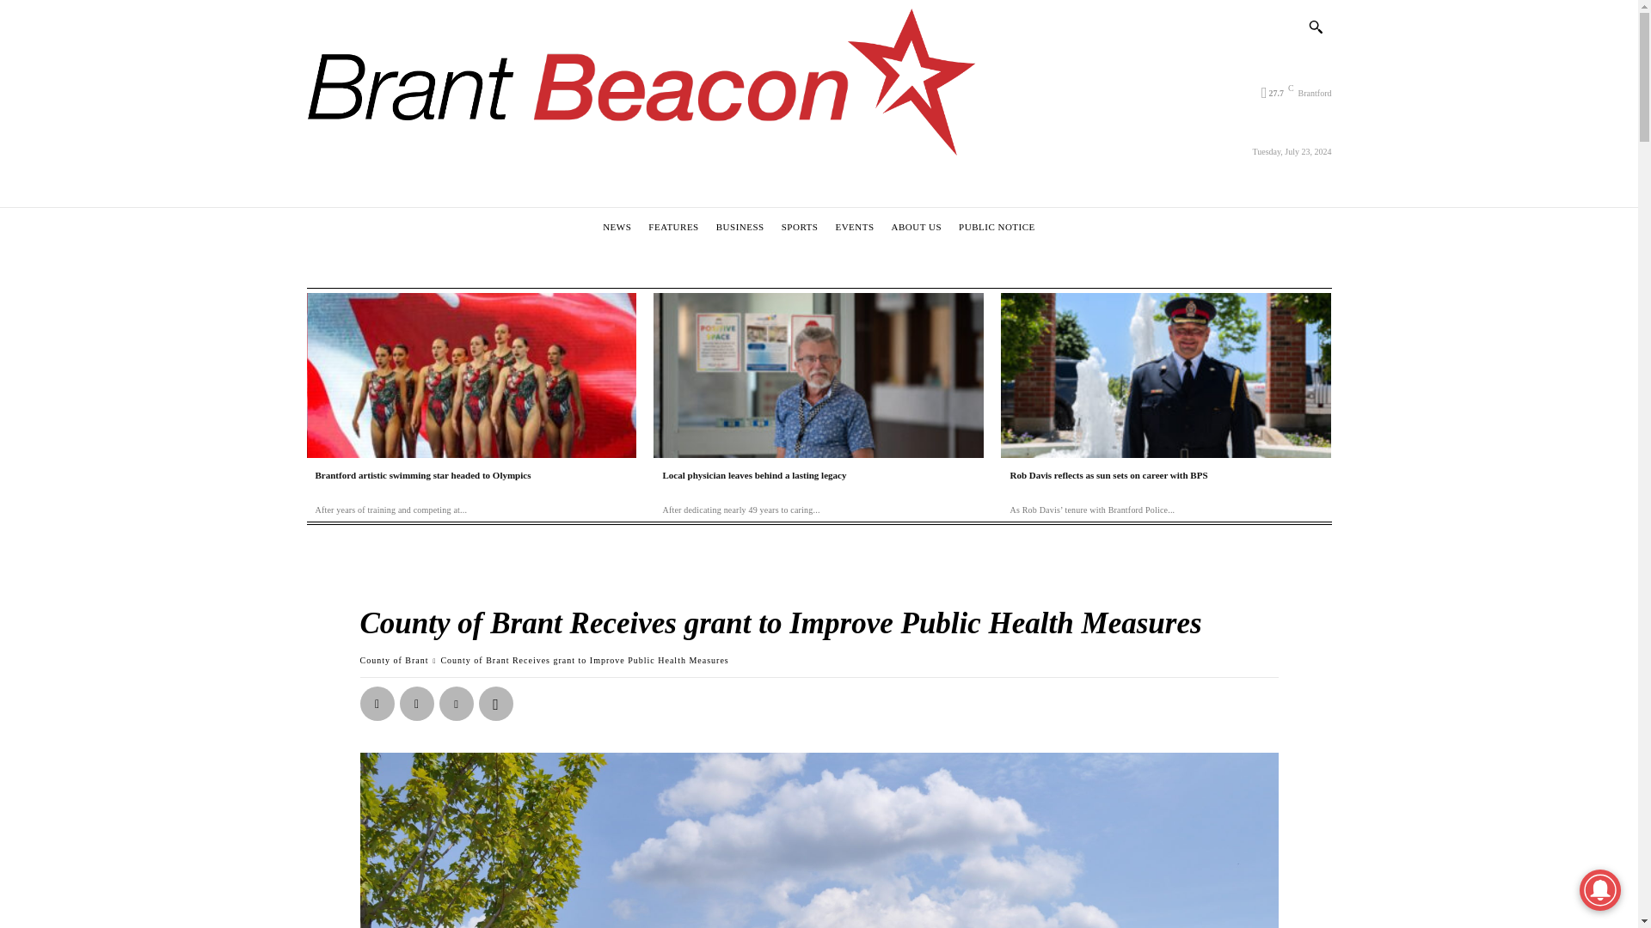  What do you see at coordinates (394, 660) in the screenshot?
I see `County of Brant` at bounding box center [394, 660].